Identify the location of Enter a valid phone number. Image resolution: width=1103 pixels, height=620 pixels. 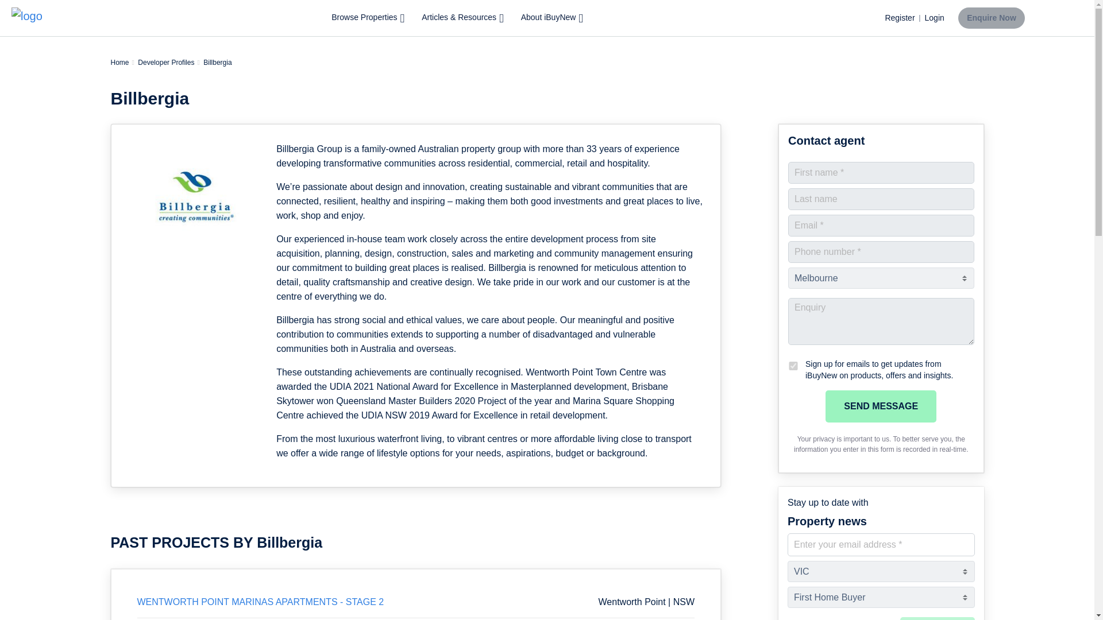
(881, 251).